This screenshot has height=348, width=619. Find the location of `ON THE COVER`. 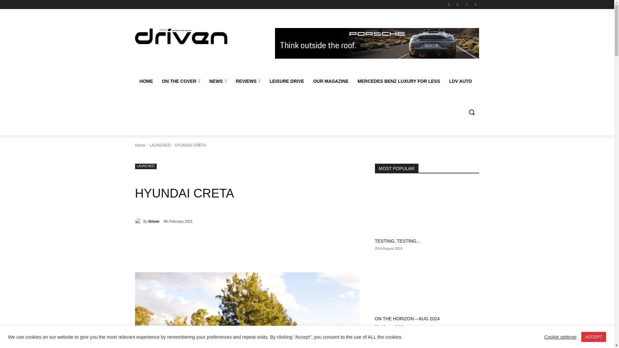

ON THE COVER is located at coordinates (181, 81).